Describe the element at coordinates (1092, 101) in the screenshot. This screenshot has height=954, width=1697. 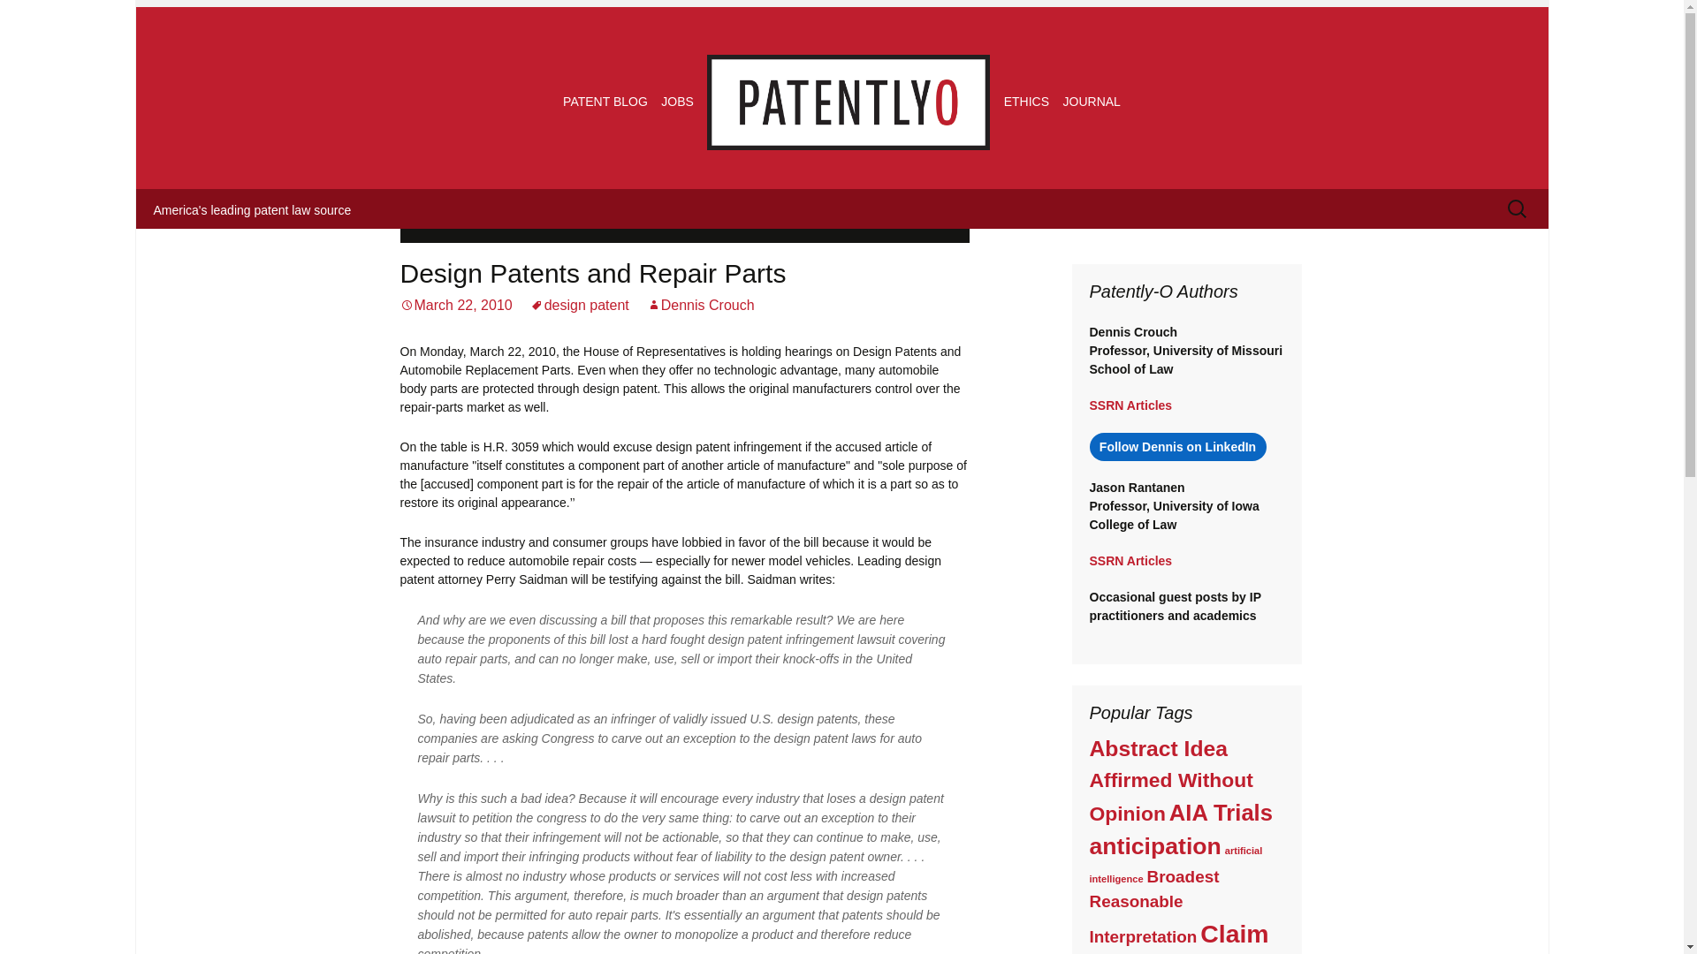
I see `JOURNAL` at that location.